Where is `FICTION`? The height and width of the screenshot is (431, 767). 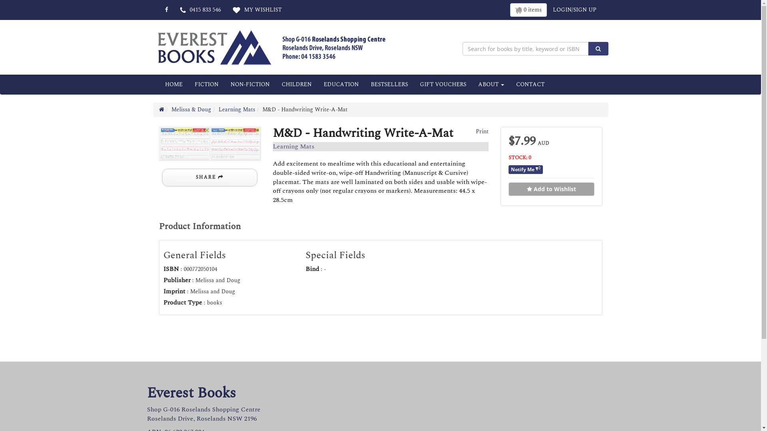
FICTION is located at coordinates (207, 85).